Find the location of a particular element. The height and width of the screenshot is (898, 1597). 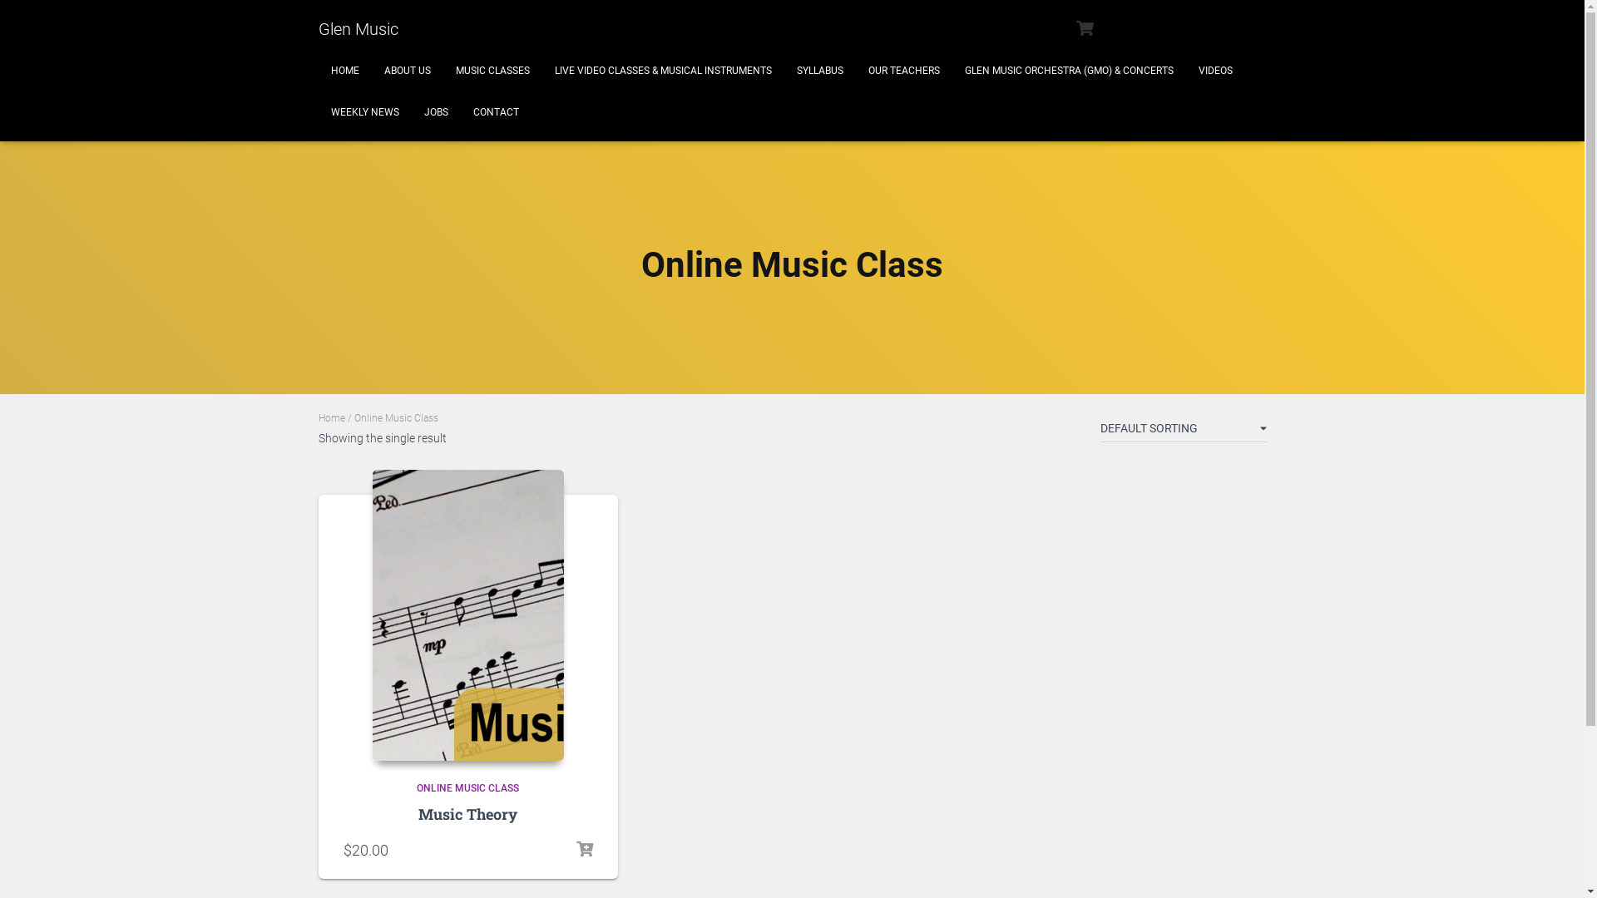

WEEKLY NEWS is located at coordinates (364, 112).